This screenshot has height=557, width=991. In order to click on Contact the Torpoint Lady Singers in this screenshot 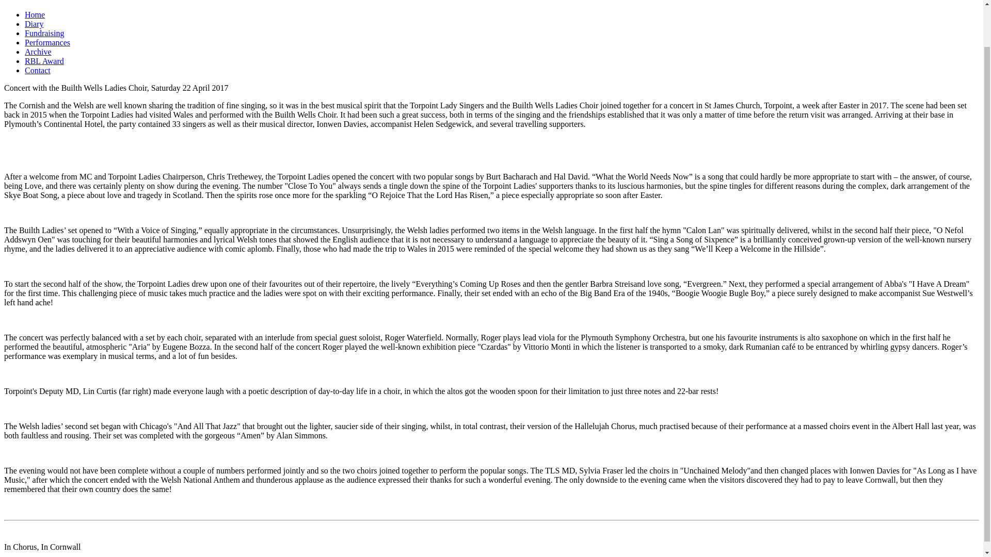, I will do `click(37, 70)`.